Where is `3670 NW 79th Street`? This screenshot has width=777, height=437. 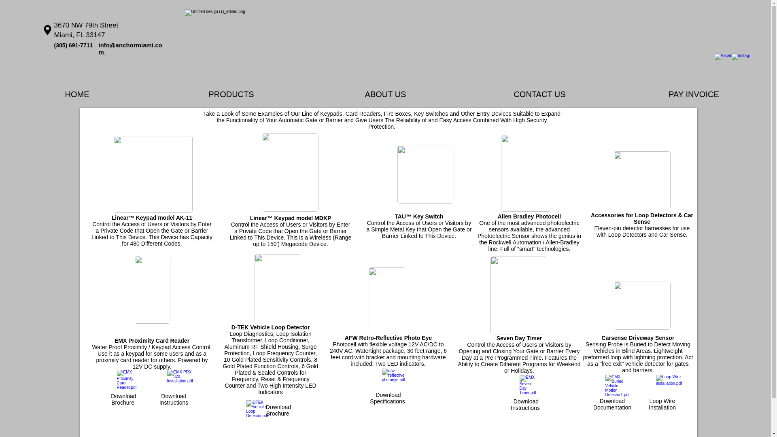
3670 NW 79th Street is located at coordinates (87, 25).